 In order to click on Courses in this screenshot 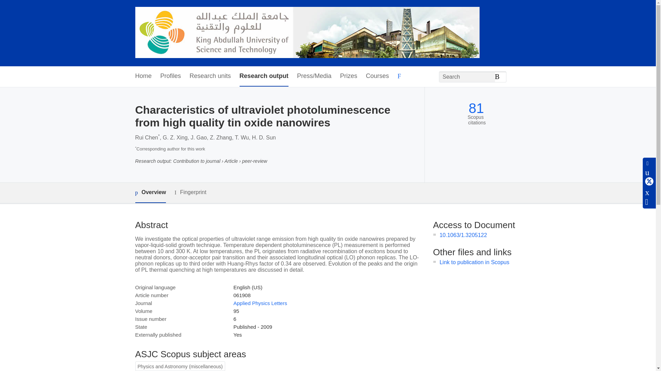, I will do `click(377, 76)`.